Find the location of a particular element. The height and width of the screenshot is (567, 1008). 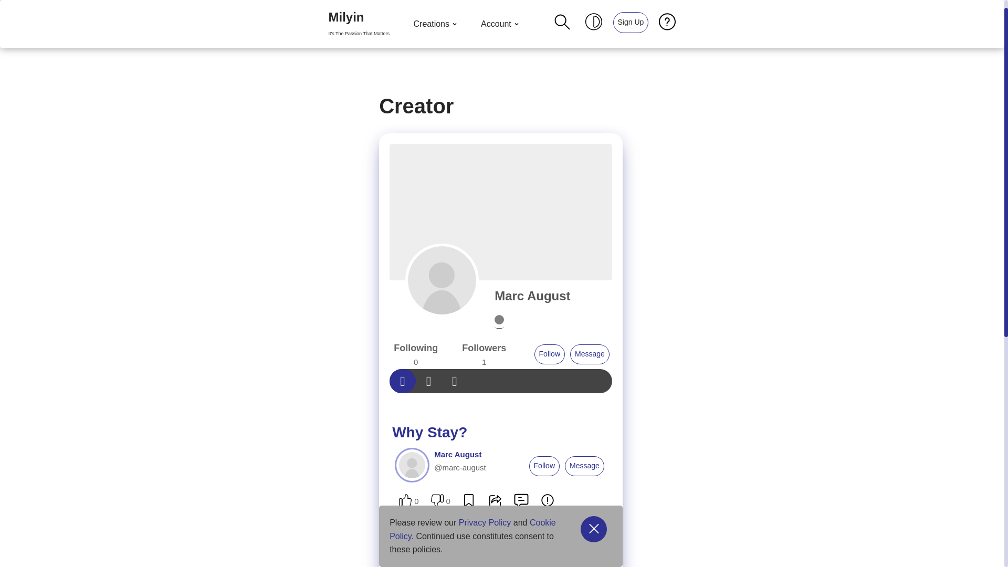

Account is located at coordinates (436, 24).